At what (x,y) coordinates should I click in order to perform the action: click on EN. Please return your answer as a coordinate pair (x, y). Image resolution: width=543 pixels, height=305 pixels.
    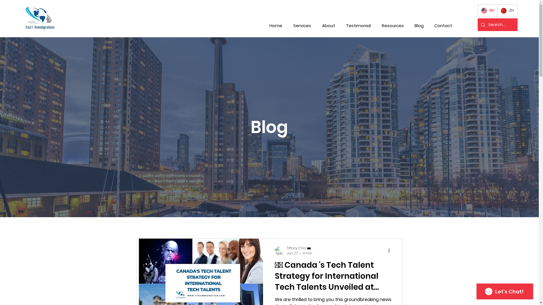
    Looking at the image, I should click on (488, 11).